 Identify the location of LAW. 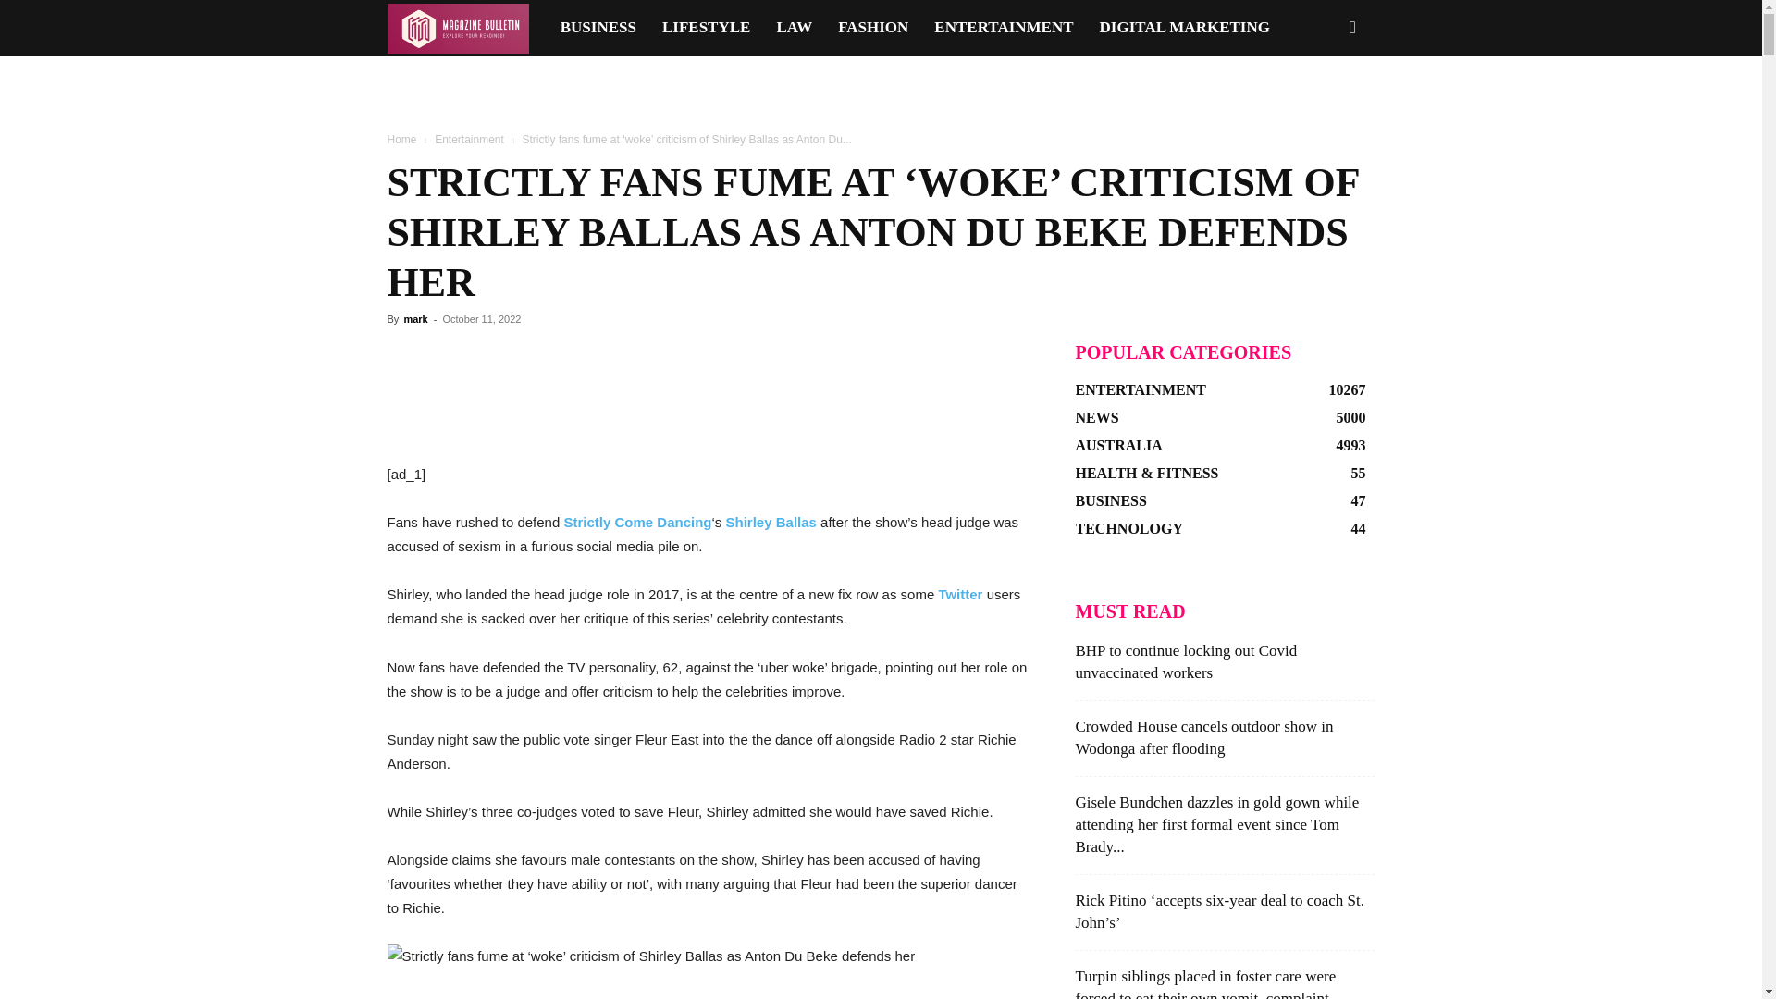
(794, 28).